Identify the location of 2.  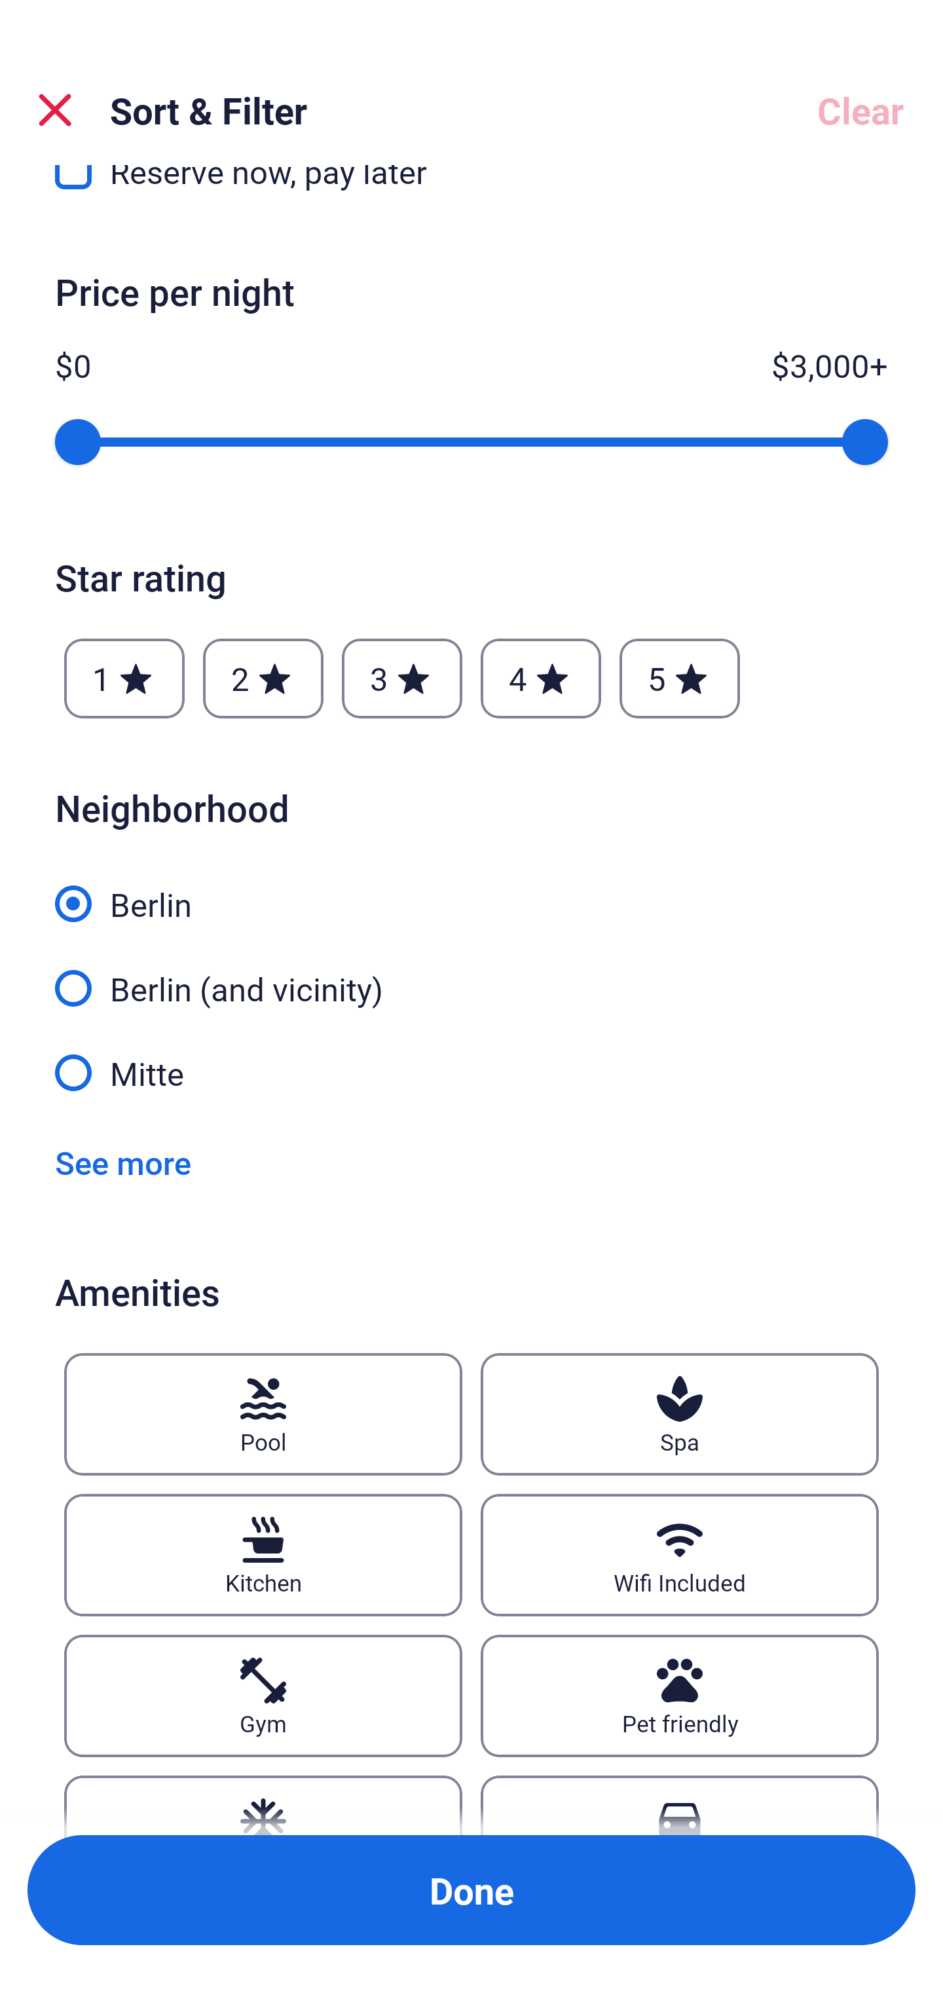
(263, 677).